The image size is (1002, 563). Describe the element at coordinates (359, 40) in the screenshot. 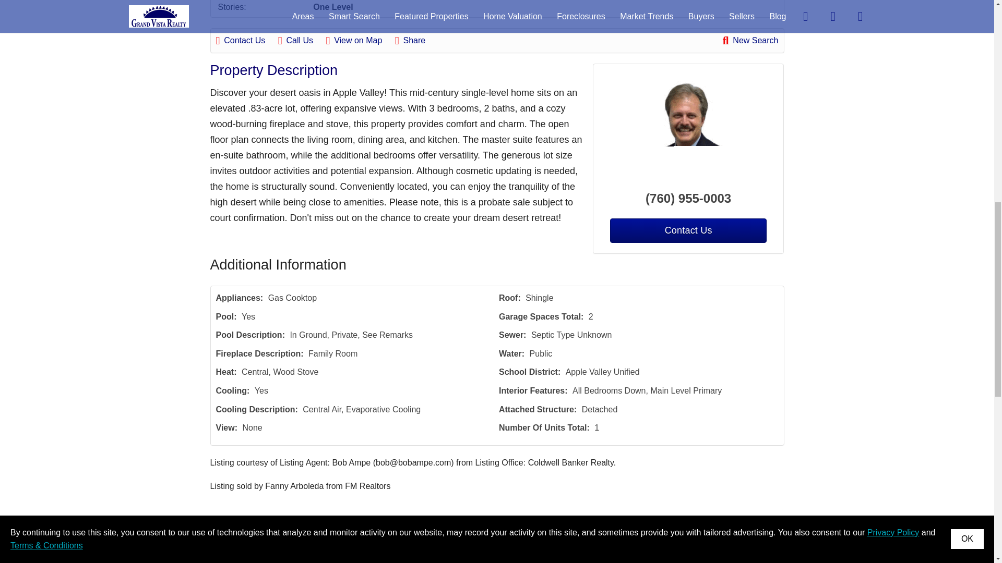

I see `View on Map` at that location.